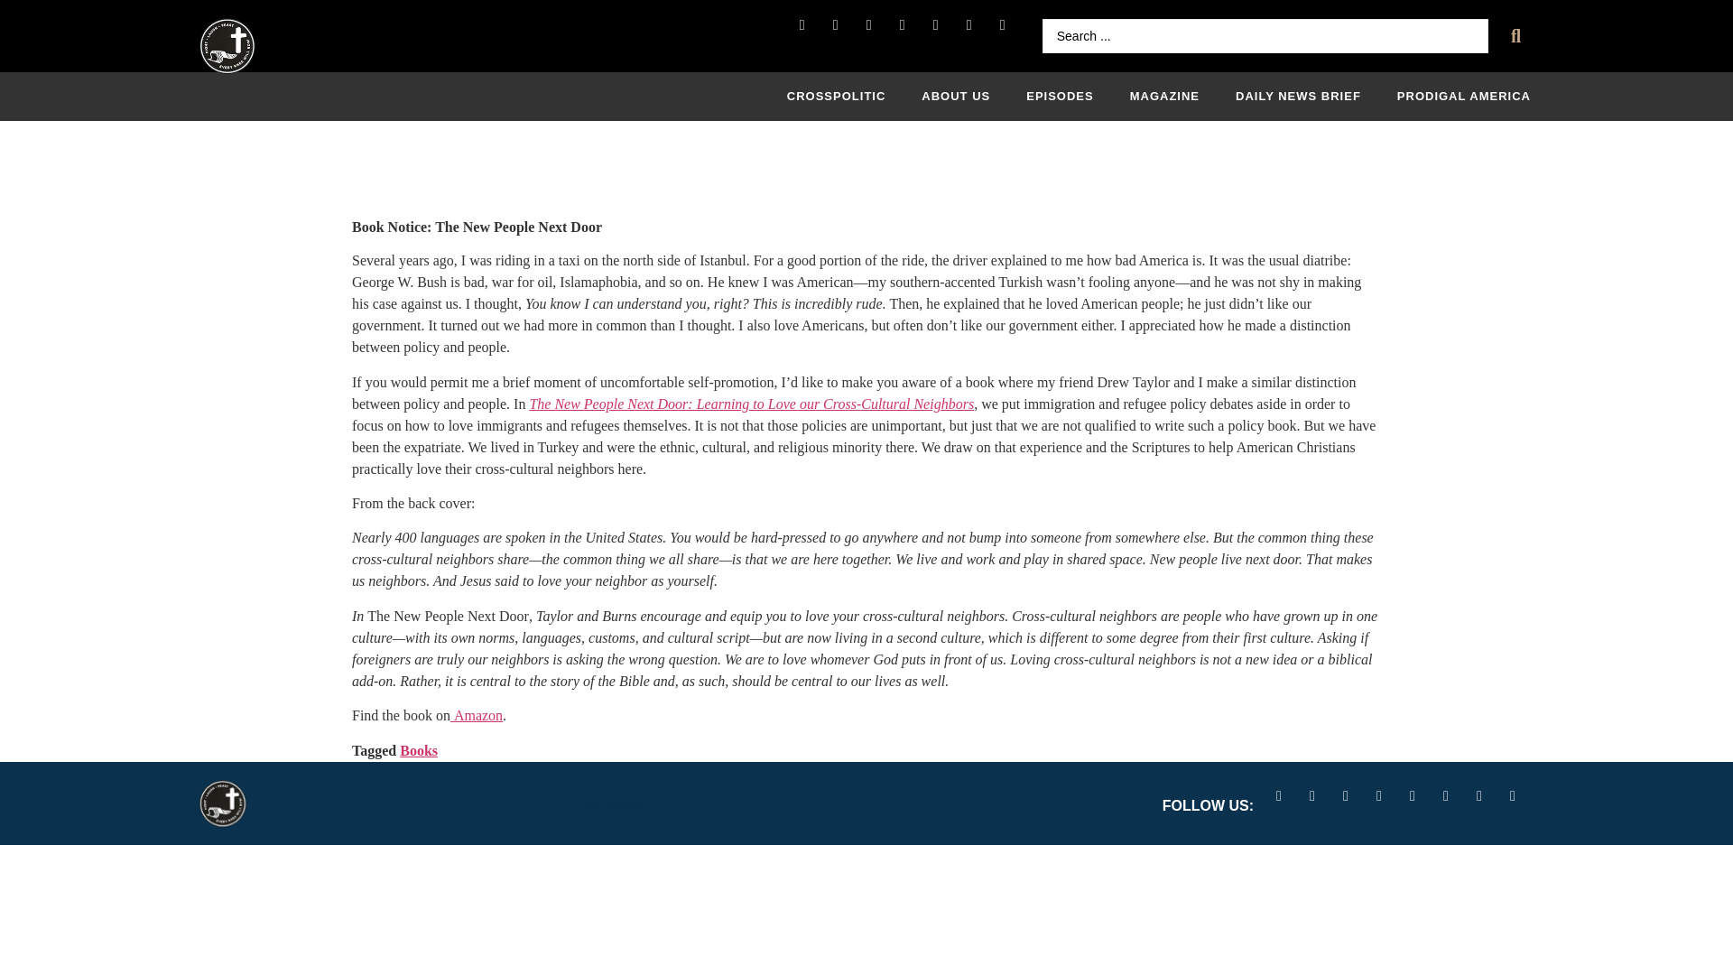 The width and height of the screenshot is (1733, 975). I want to click on MAGAZINE, so click(1164, 96).